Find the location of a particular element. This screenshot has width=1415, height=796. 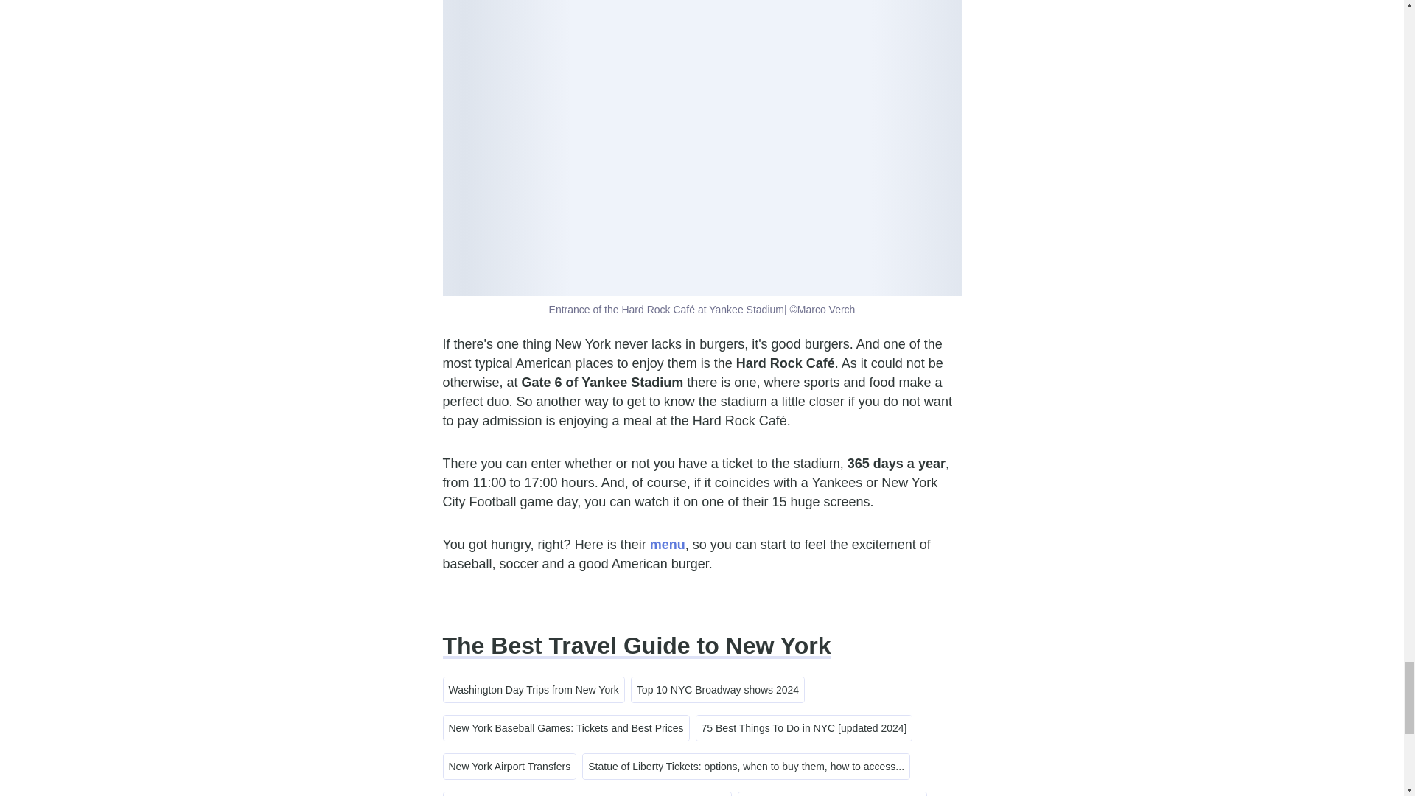

New York Baseball Games: Tickets and Best Prices is located at coordinates (566, 728).